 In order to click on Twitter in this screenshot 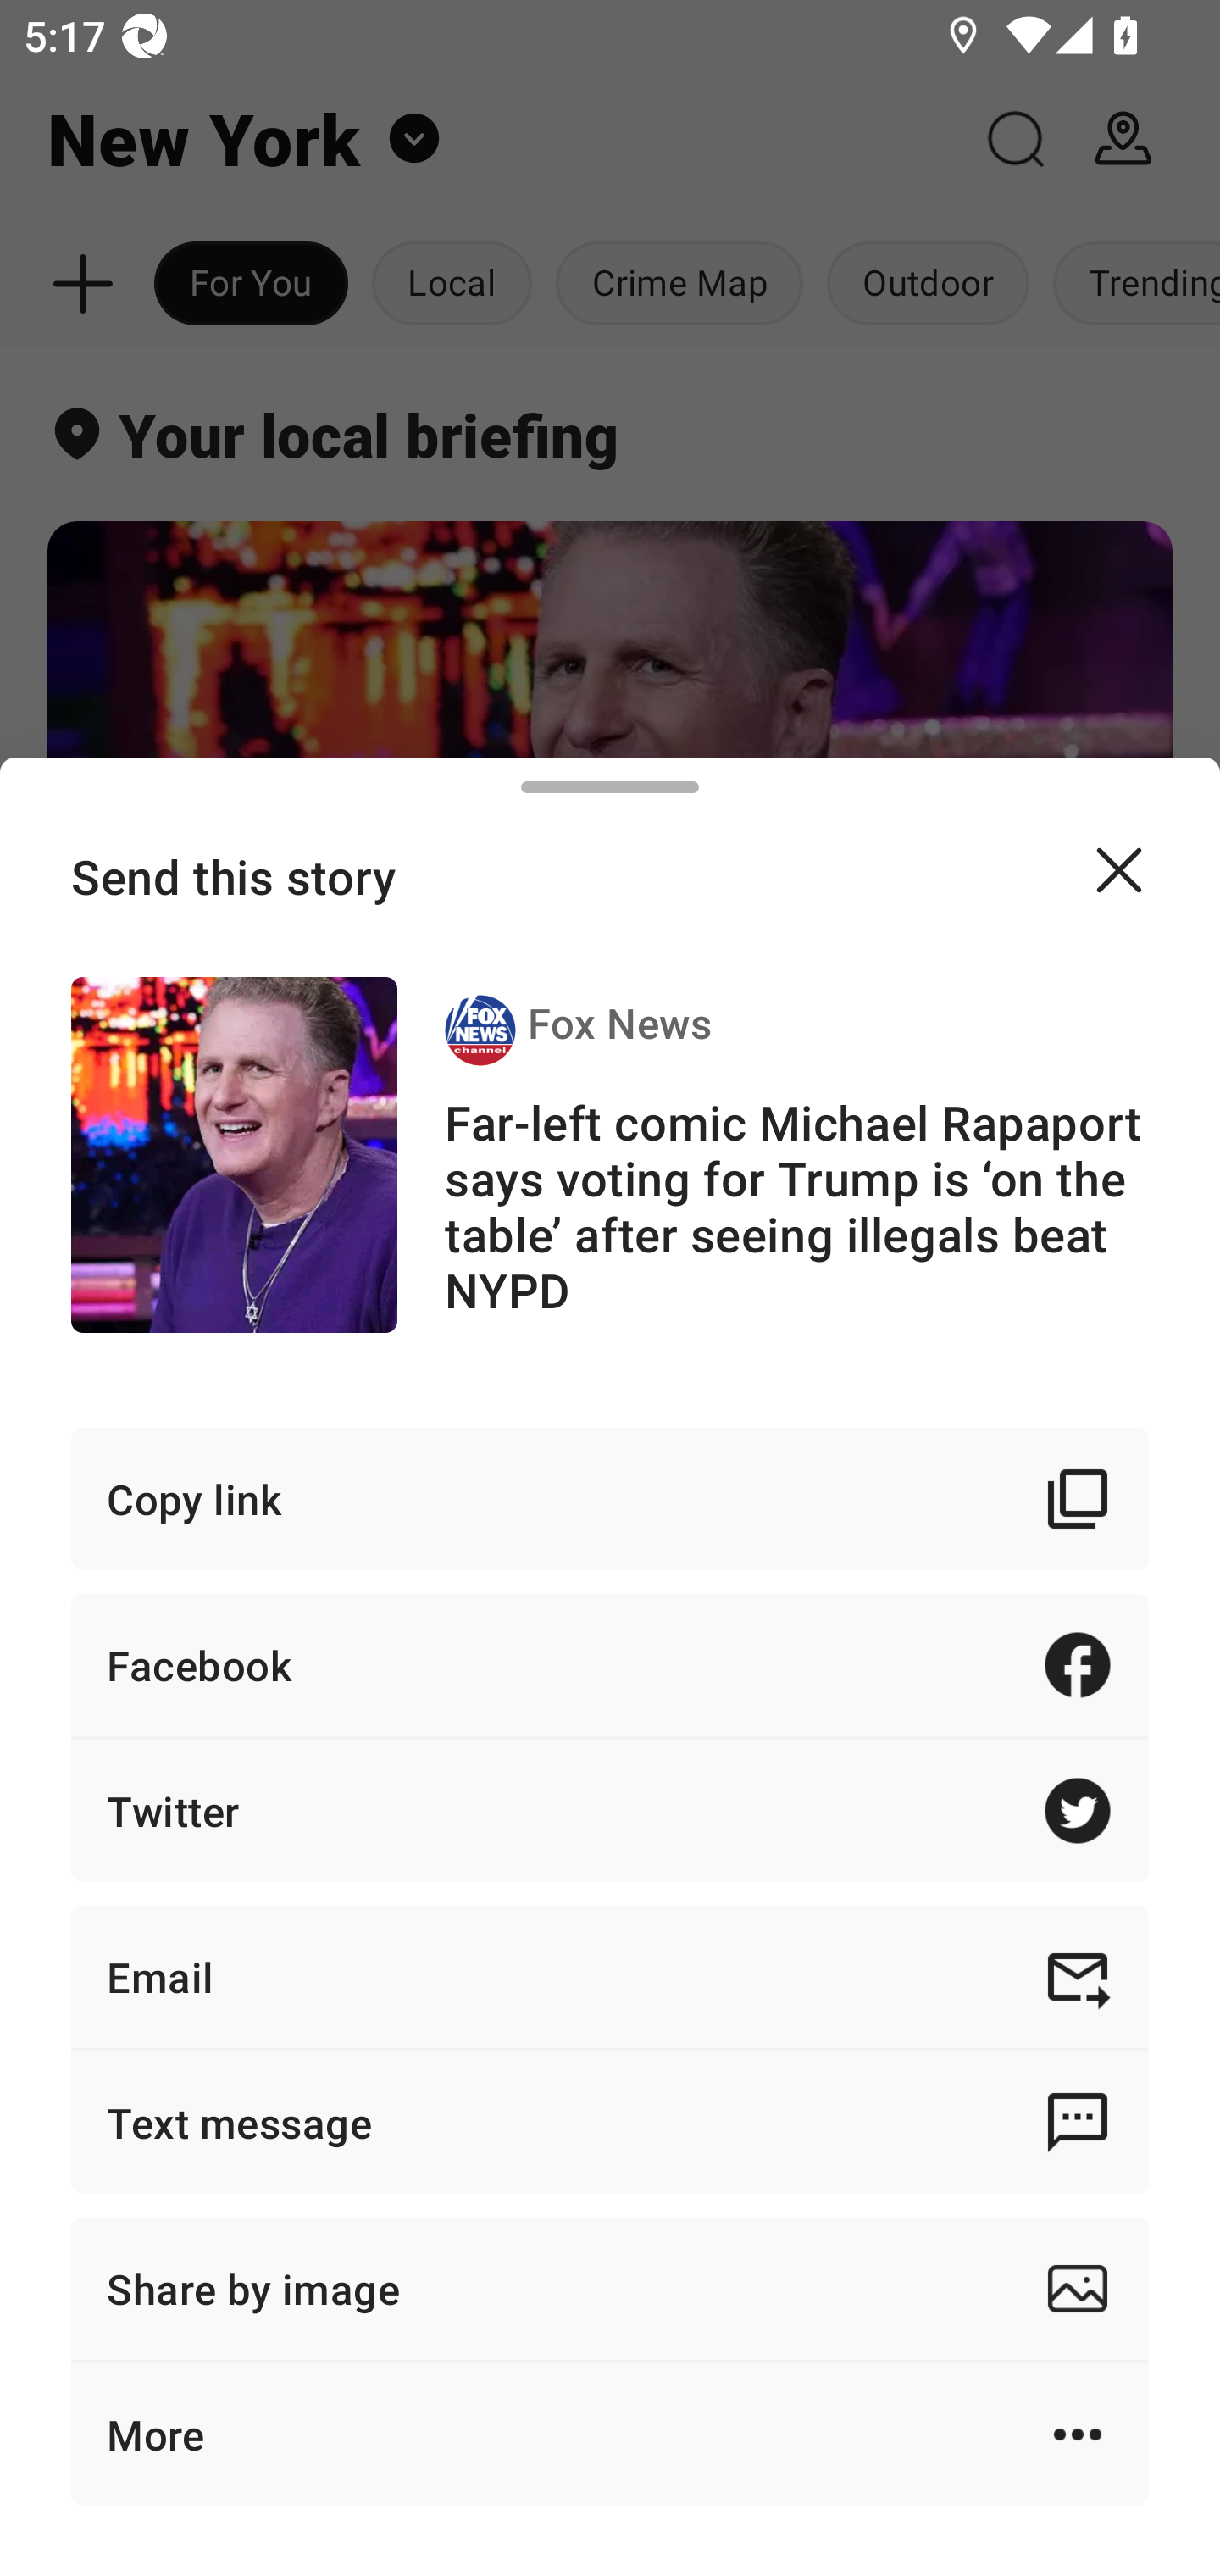, I will do `click(610, 1811)`.